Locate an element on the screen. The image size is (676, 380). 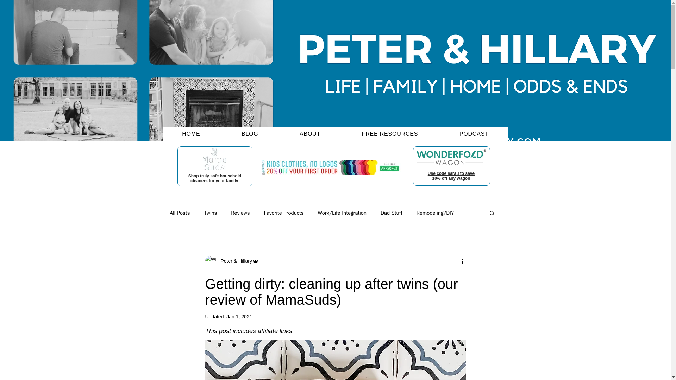
Twins is located at coordinates (211, 213).